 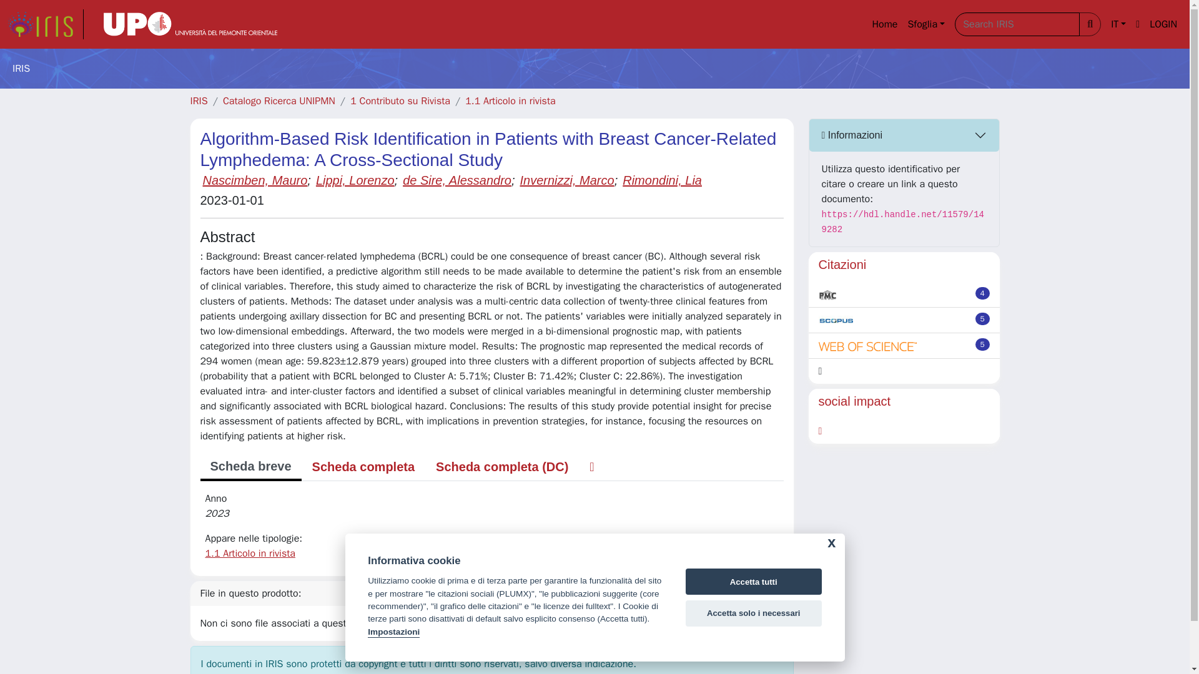 What do you see at coordinates (1163, 24) in the screenshot?
I see `LOGIN` at bounding box center [1163, 24].